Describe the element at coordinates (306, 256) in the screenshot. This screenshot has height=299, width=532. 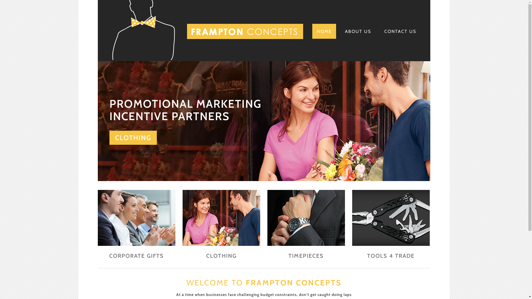
I see `TIMEPIECES` at that location.